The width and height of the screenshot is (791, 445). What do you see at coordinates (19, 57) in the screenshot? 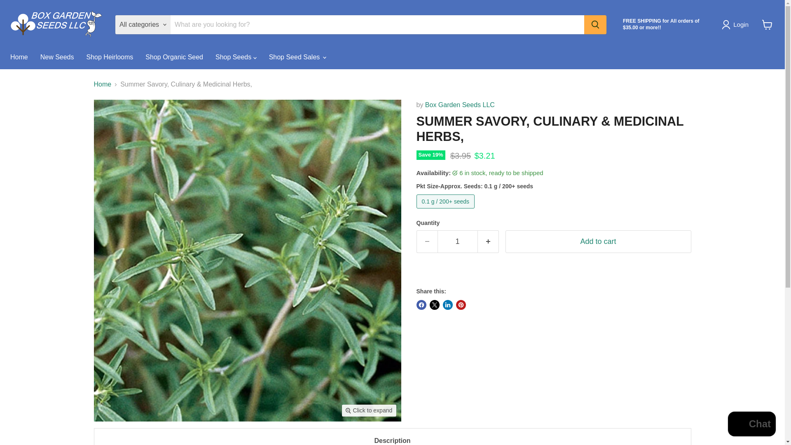
I see `Home` at bounding box center [19, 57].